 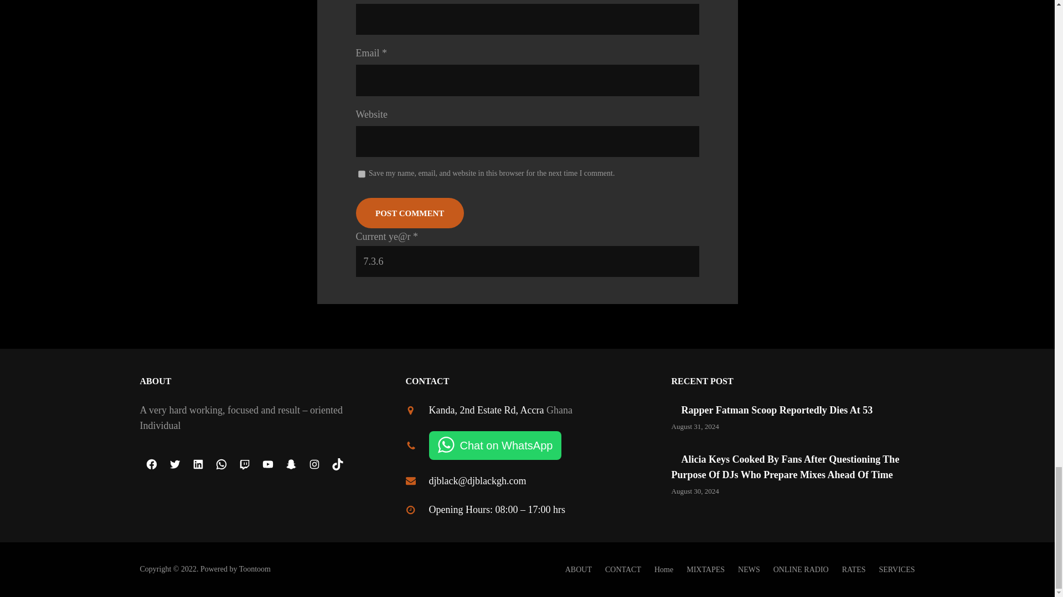 I want to click on Chat on WhatsApp, so click(x=494, y=445).